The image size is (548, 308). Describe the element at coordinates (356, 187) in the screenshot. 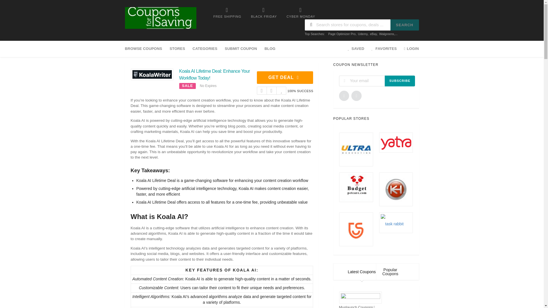

I see `budget pet care` at that location.